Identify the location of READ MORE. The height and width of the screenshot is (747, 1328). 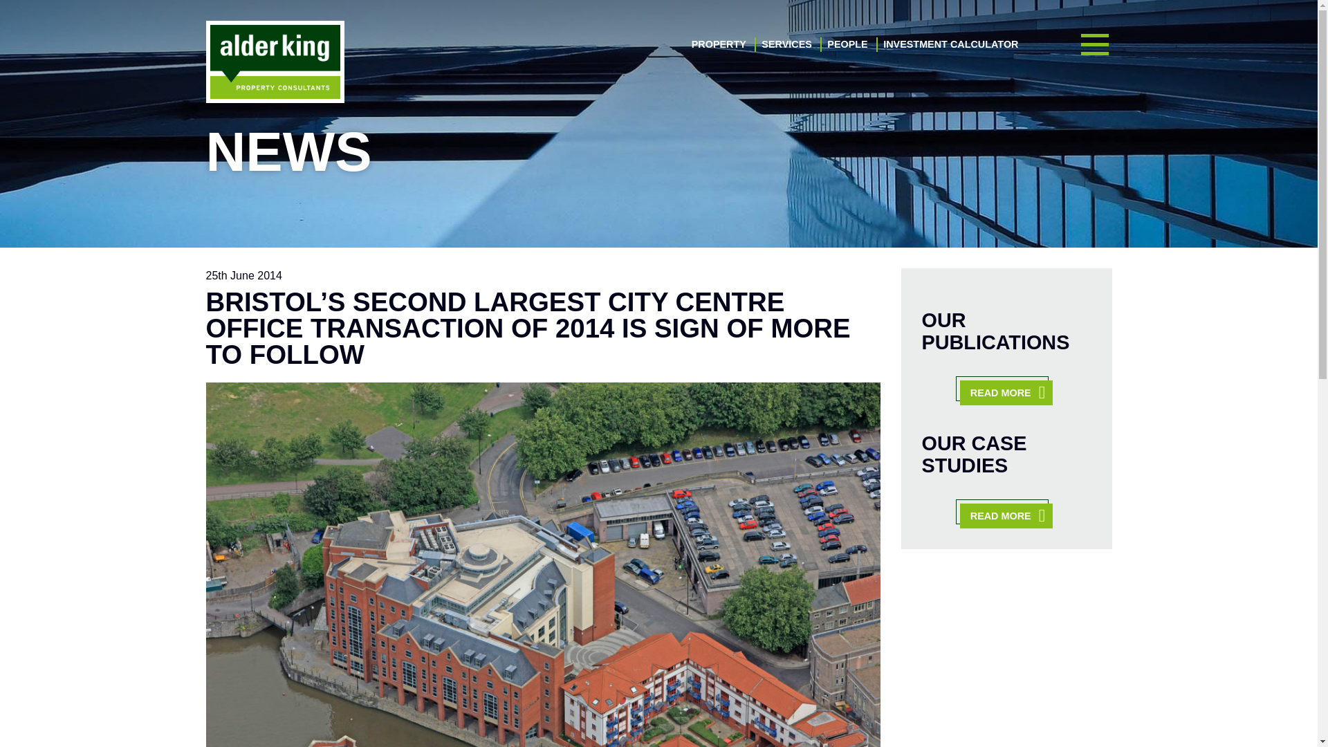
(1006, 515).